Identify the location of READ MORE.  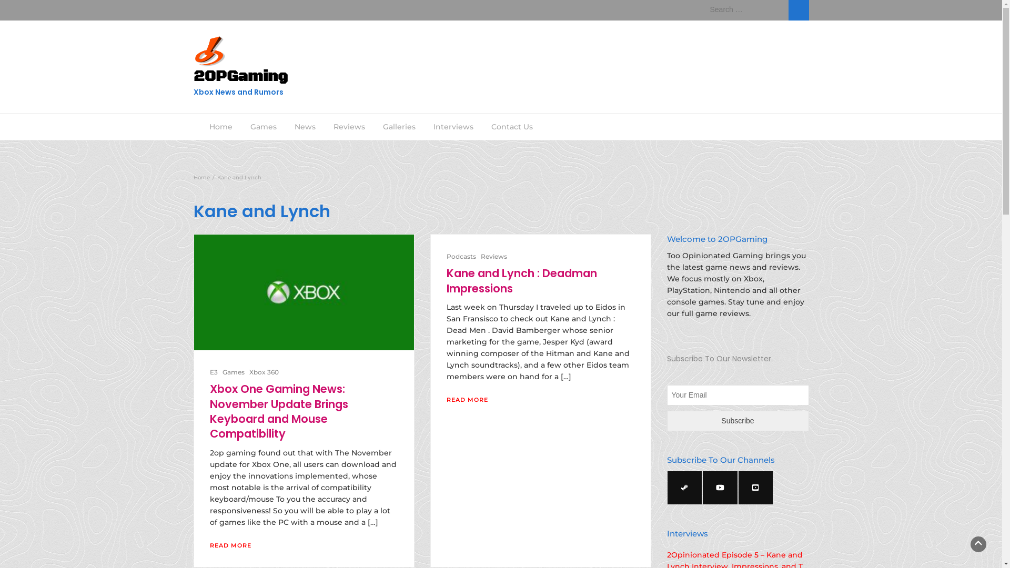
(467, 400).